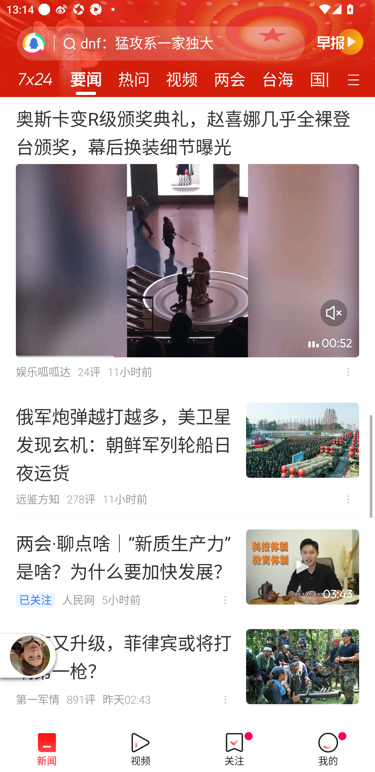 This screenshot has height=772, width=375. What do you see at coordinates (187, 667) in the screenshot?
I see `南海又升级，菲律宾或将打响第一枪？ 第一军情 891评 昨天02:43  不感兴趣` at bounding box center [187, 667].